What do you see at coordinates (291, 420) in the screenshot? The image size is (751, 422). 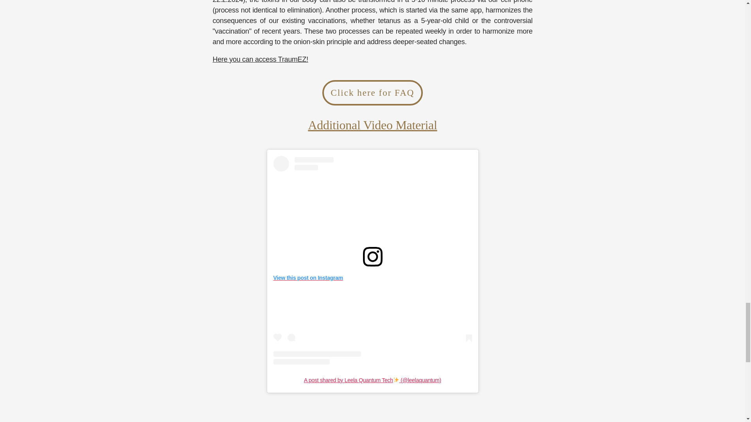 I see `Responsive Video` at bounding box center [291, 420].